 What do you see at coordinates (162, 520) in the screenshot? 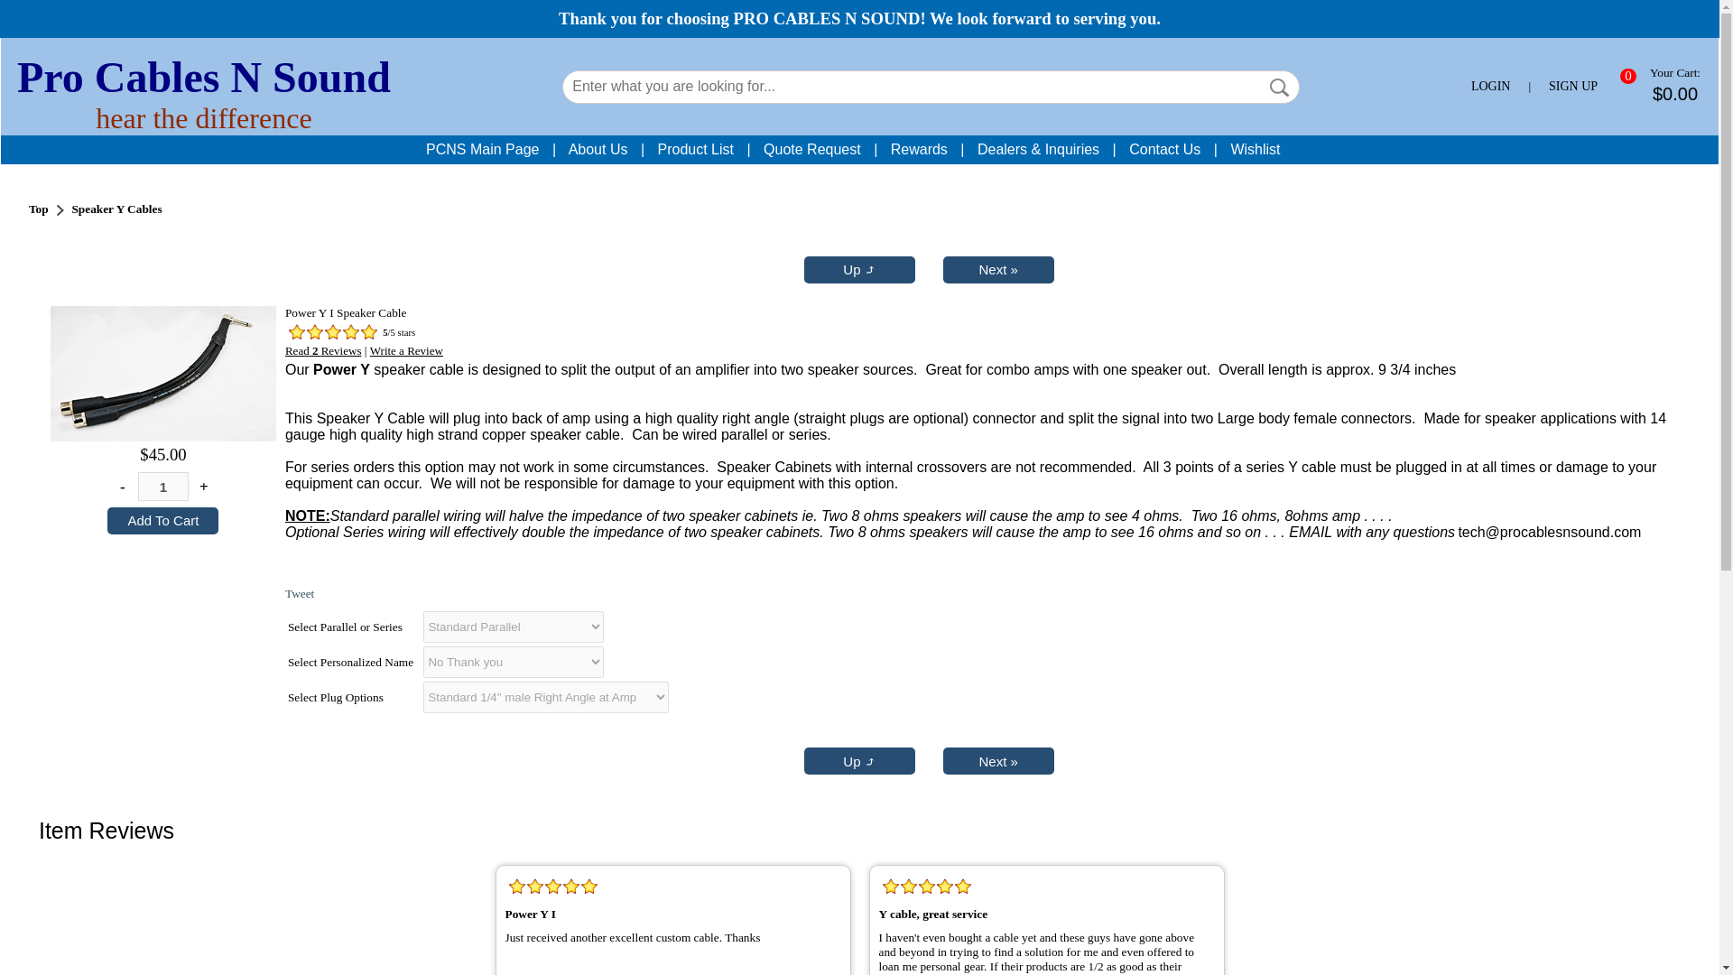
I see `Add To Cart` at bounding box center [162, 520].